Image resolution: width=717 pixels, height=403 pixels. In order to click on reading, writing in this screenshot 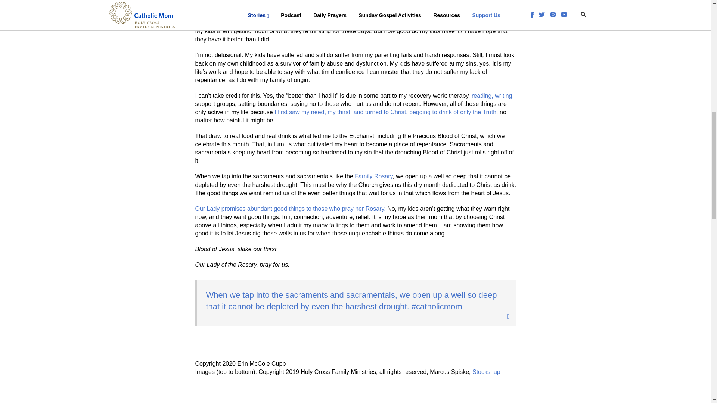, I will do `click(492, 96)`.